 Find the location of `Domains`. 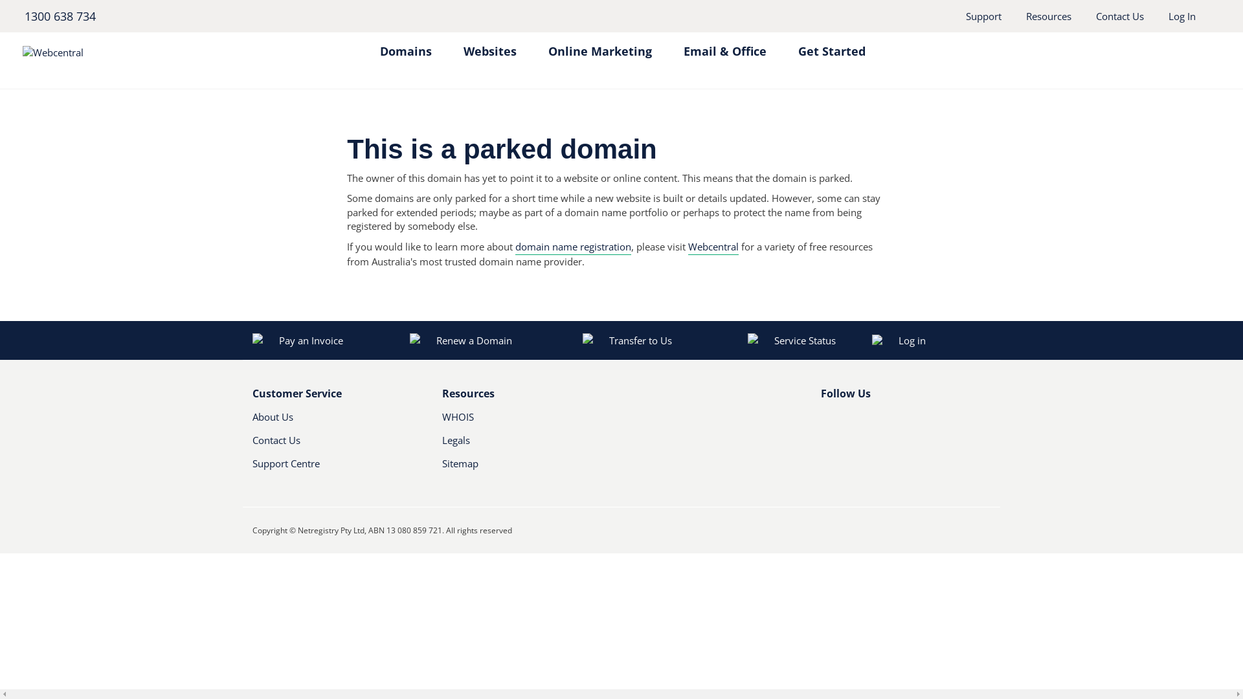

Domains is located at coordinates (405, 45).